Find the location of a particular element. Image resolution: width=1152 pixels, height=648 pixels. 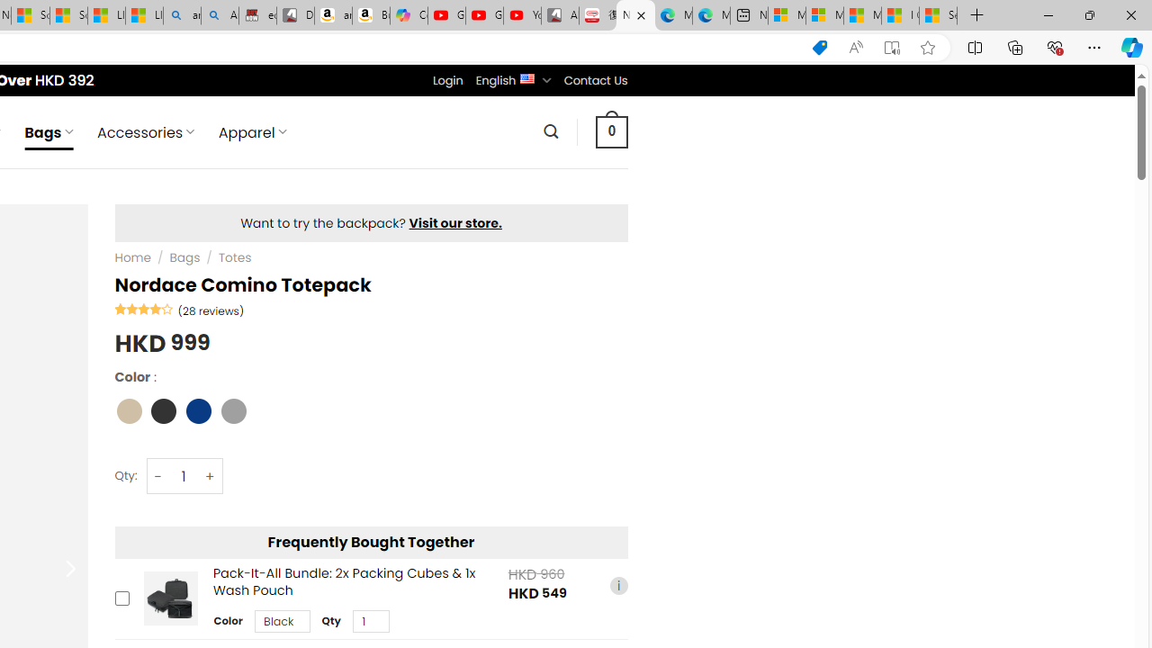

Class: upsell-v2-product-upsell-variable-product-qty-select is located at coordinates (370, 622).